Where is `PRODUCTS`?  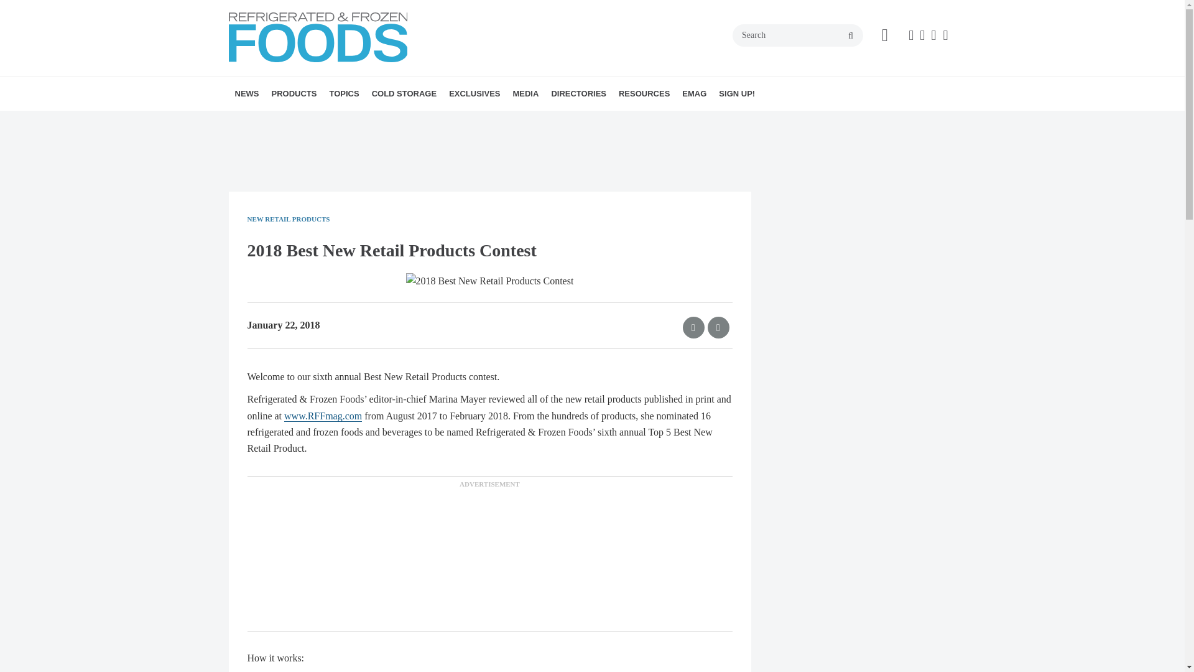
PRODUCTS is located at coordinates (294, 94).